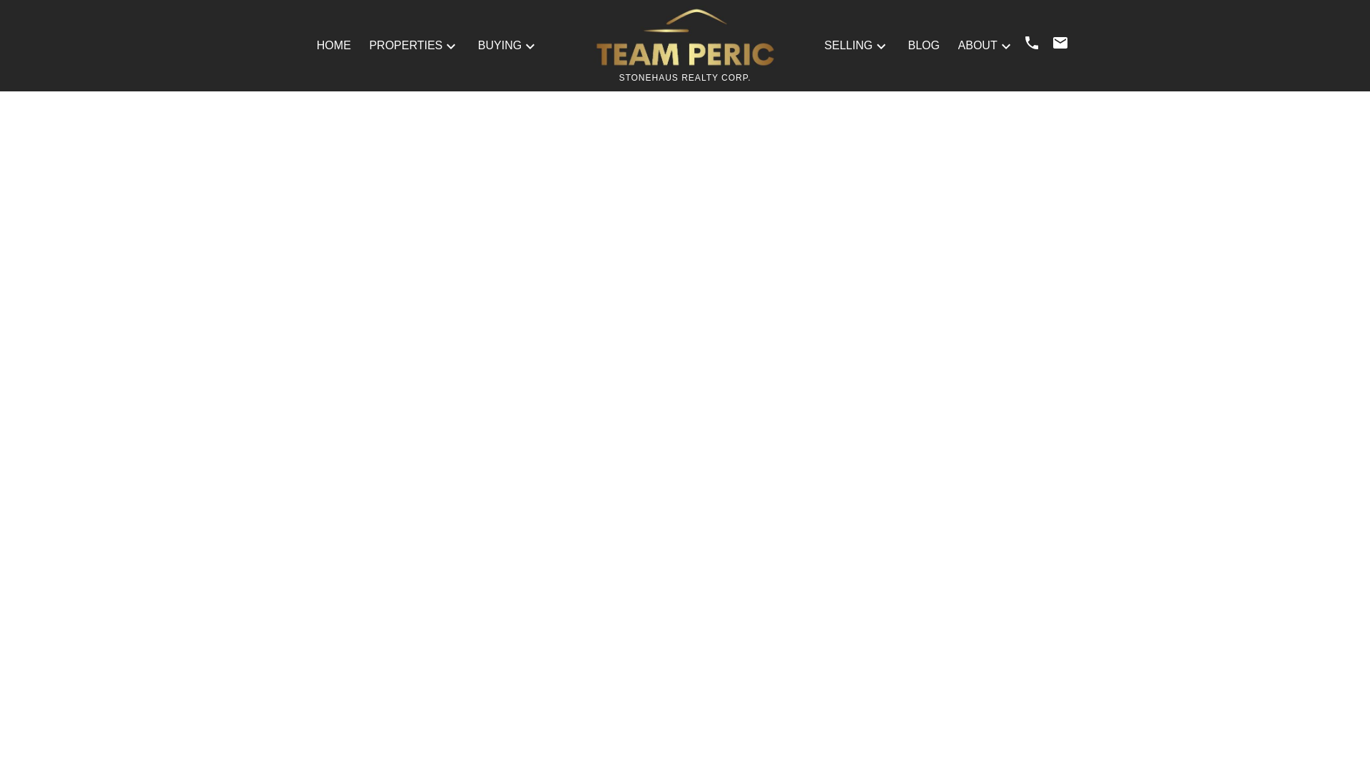 The height and width of the screenshot is (771, 1370). Describe the element at coordinates (923, 45) in the screenshot. I see `BLOG` at that location.